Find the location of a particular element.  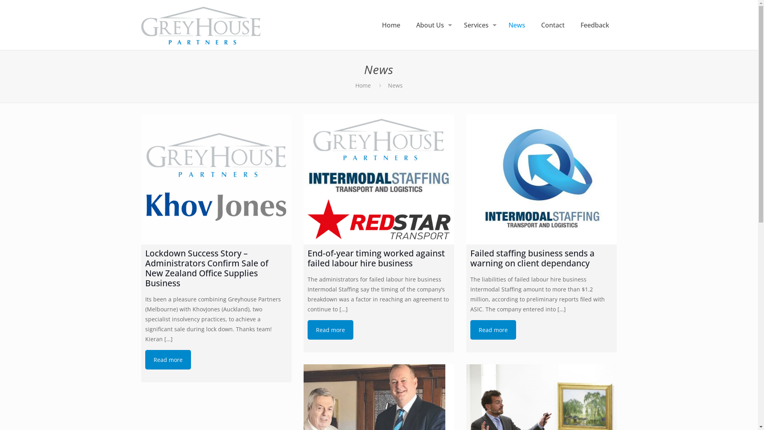

About Us is located at coordinates (435, 25).